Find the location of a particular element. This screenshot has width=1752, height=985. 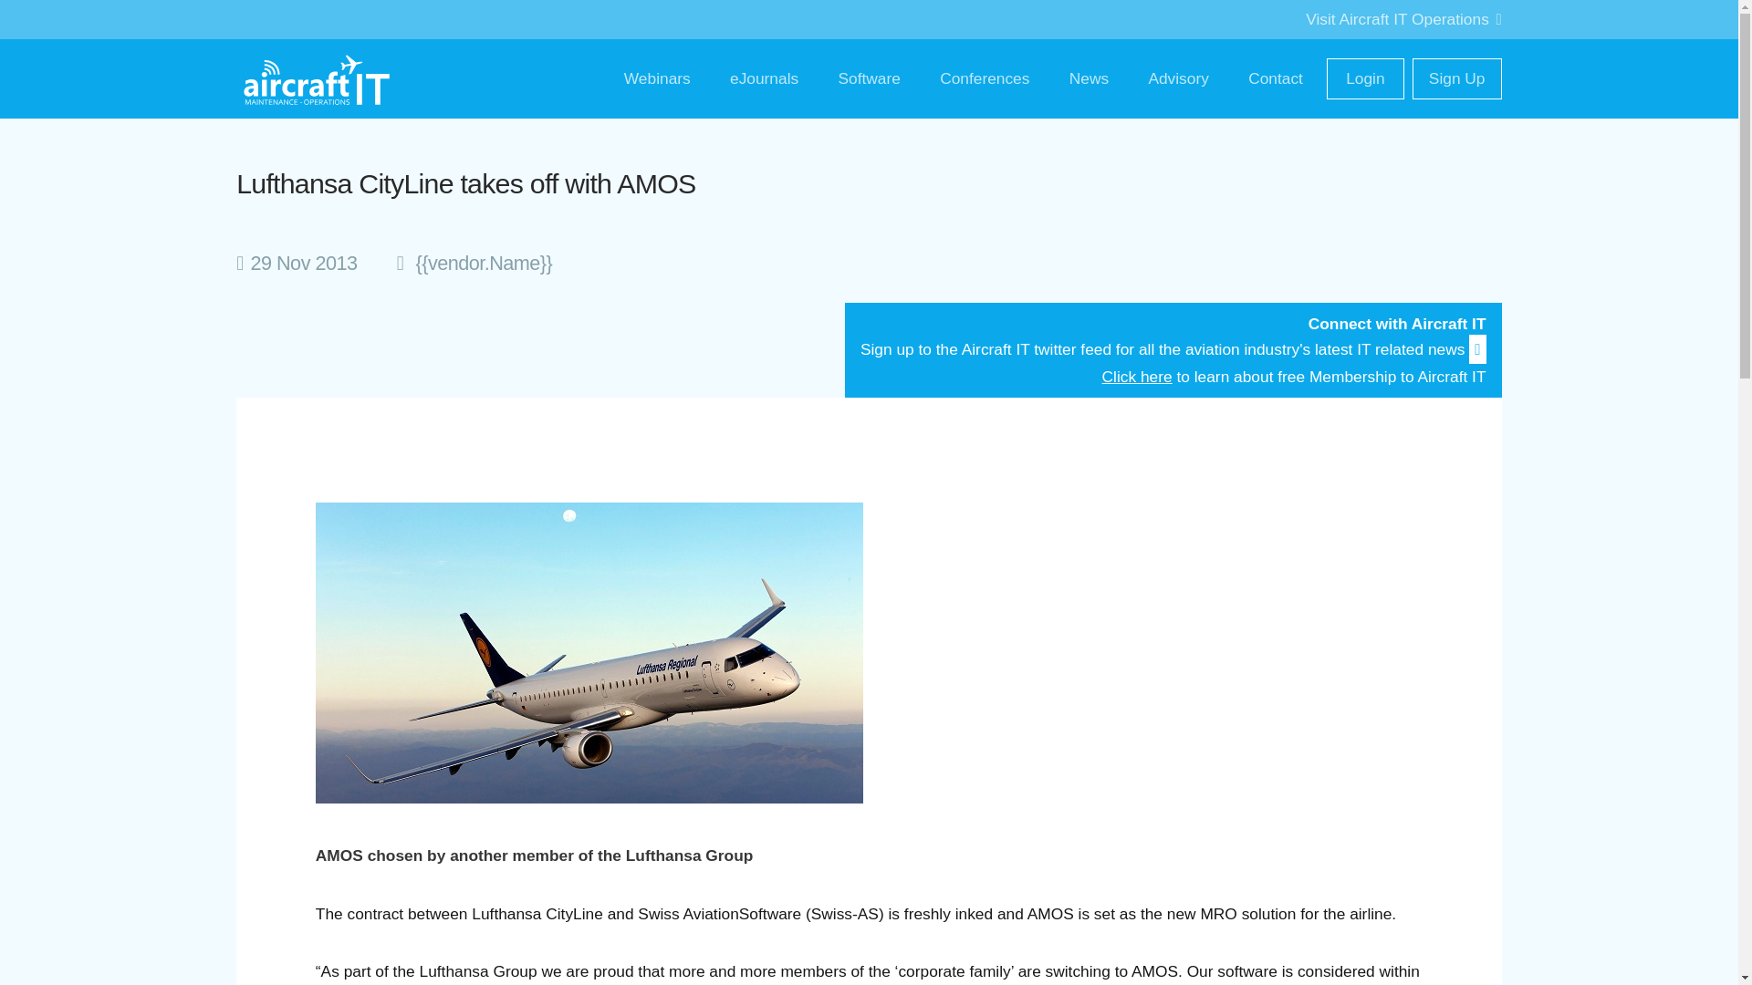

Conferences is located at coordinates (985, 78).